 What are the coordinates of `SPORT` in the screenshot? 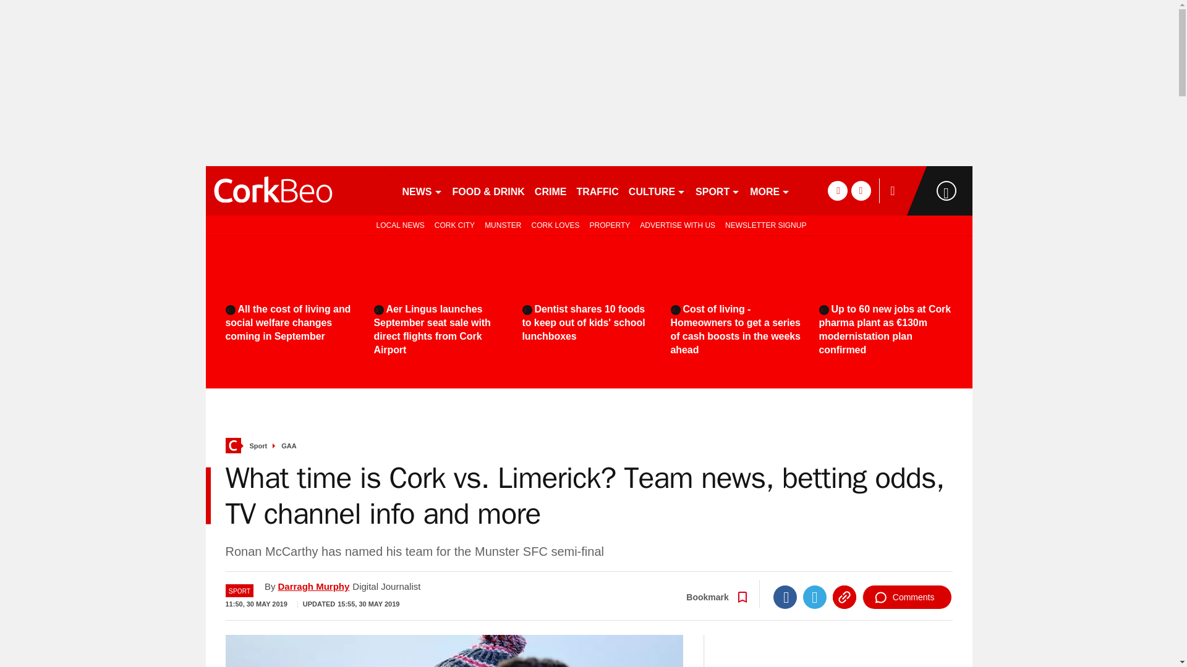 It's located at (718, 190).